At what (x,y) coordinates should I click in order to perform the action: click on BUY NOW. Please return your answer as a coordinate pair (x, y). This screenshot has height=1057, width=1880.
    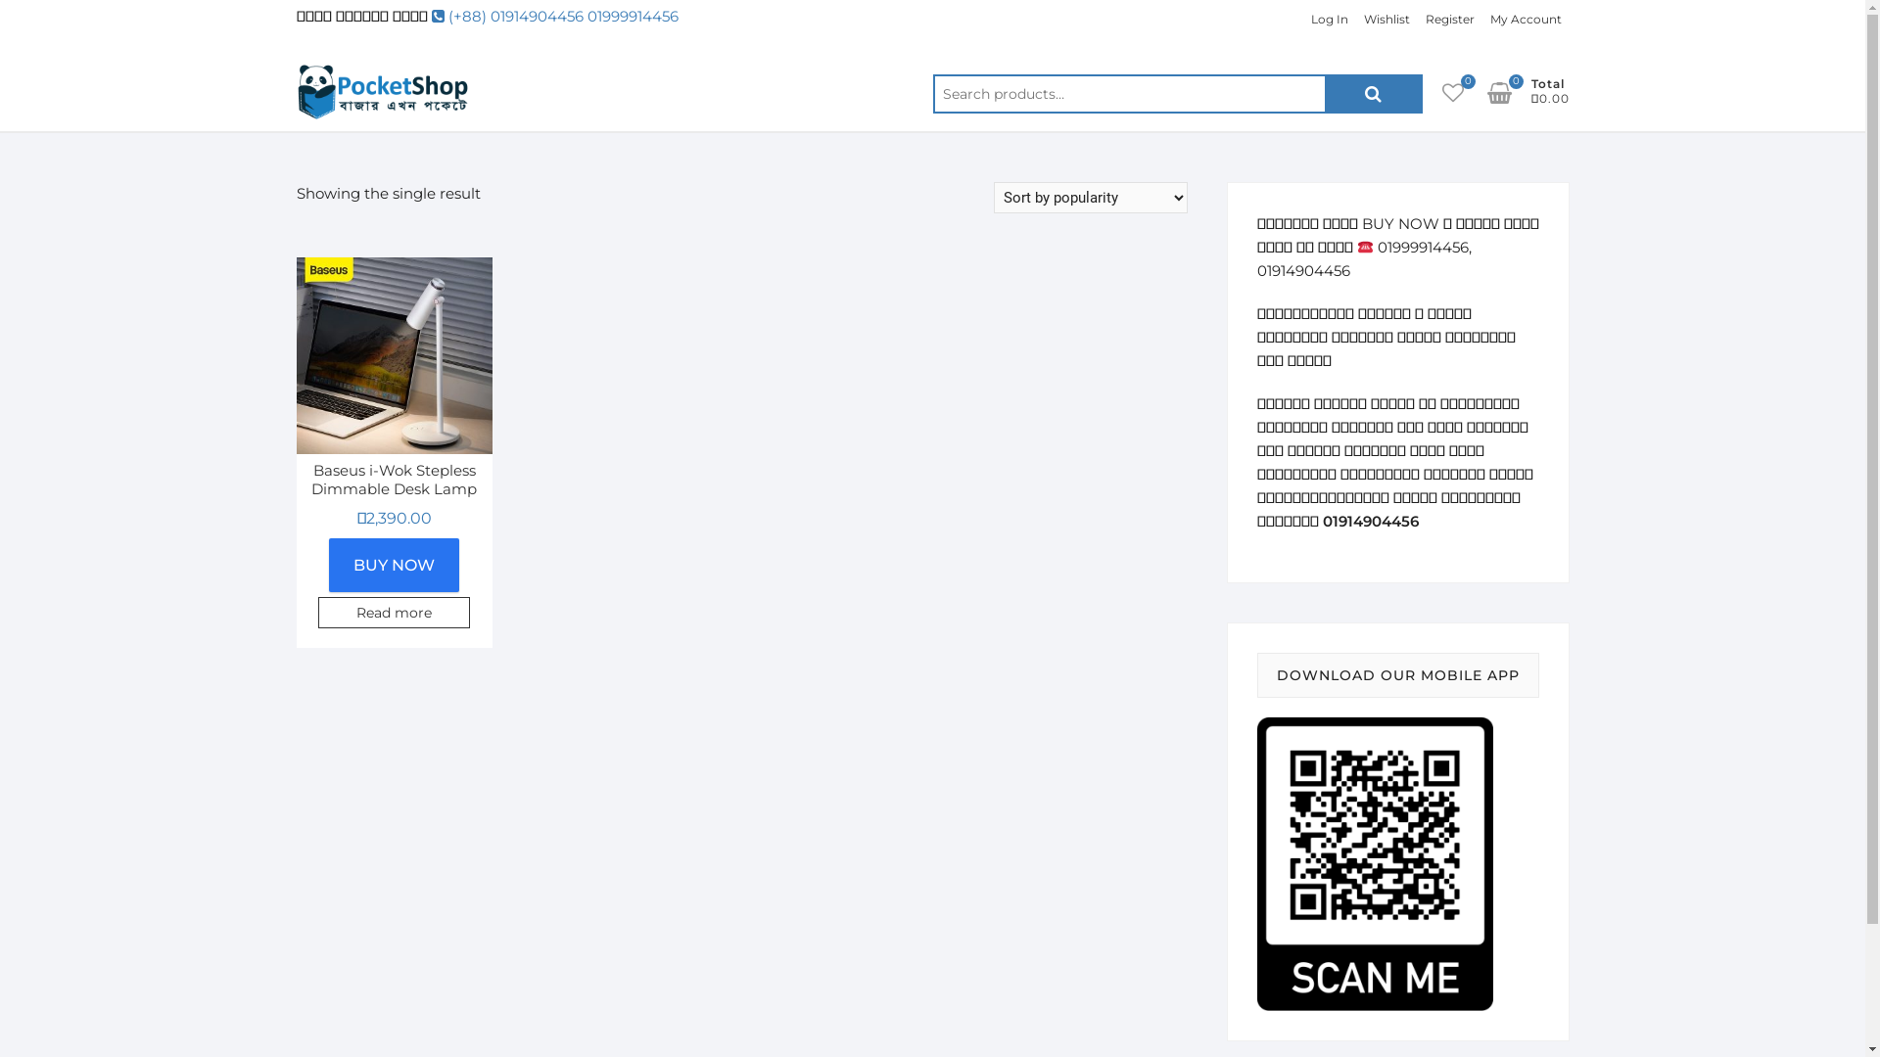
    Looking at the image, I should click on (394, 566).